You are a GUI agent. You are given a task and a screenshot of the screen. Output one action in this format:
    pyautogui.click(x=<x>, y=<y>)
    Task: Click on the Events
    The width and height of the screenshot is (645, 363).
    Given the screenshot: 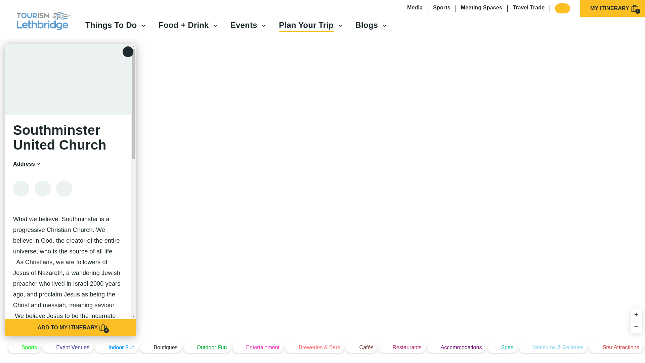 What is the action you would take?
    pyautogui.click(x=244, y=25)
    